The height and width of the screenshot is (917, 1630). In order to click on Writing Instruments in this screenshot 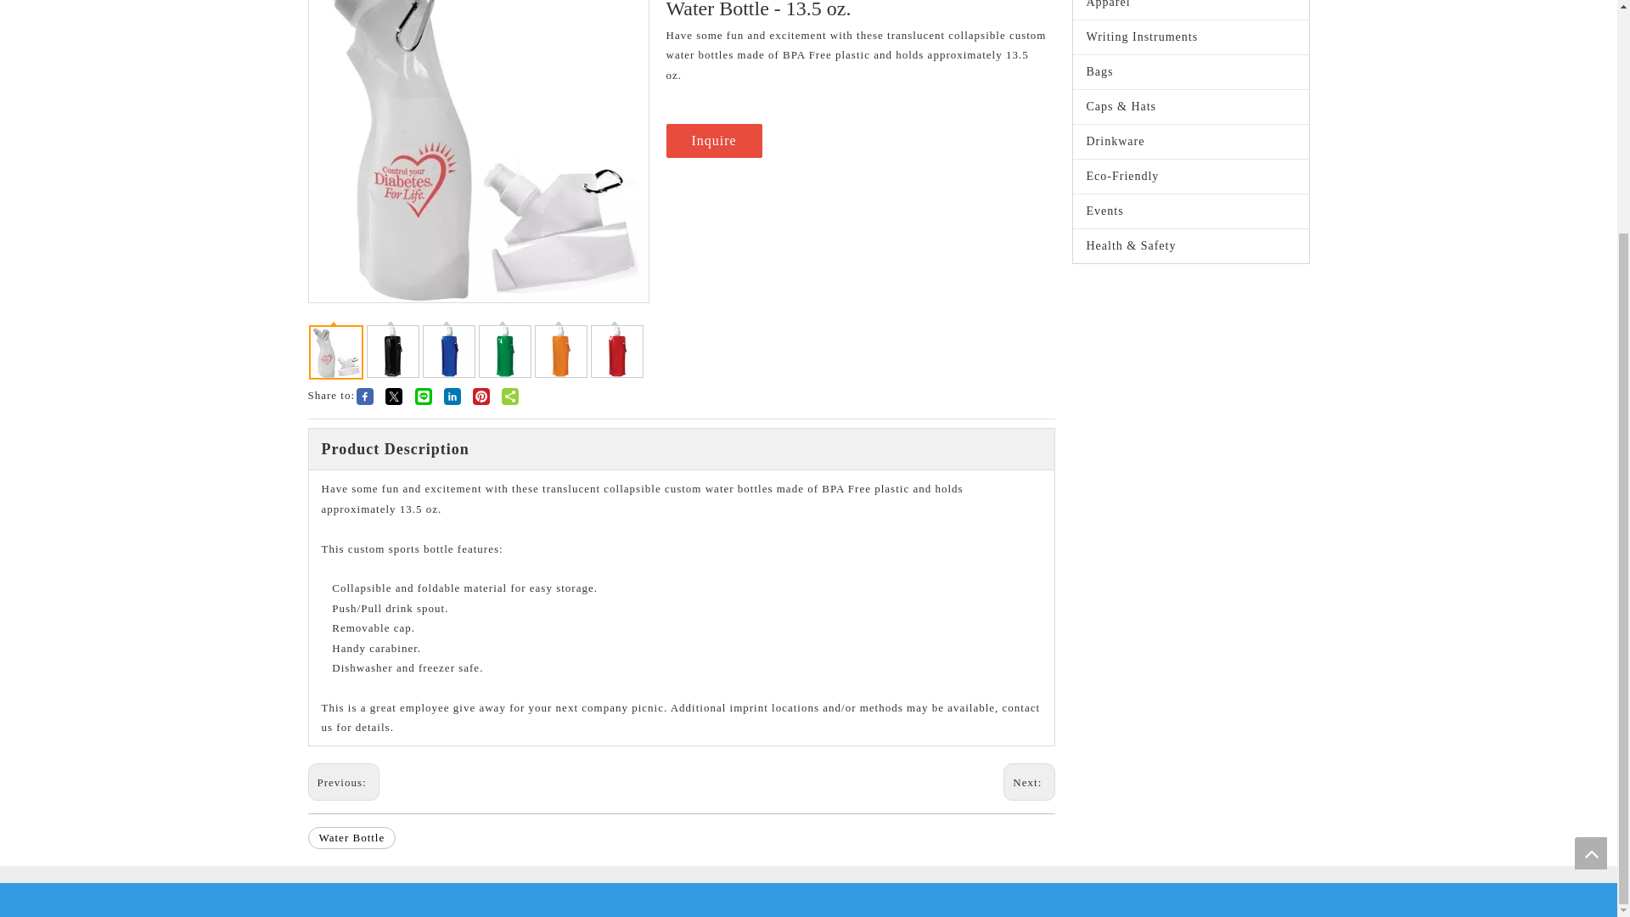, I will do `click(1190, 37)`.